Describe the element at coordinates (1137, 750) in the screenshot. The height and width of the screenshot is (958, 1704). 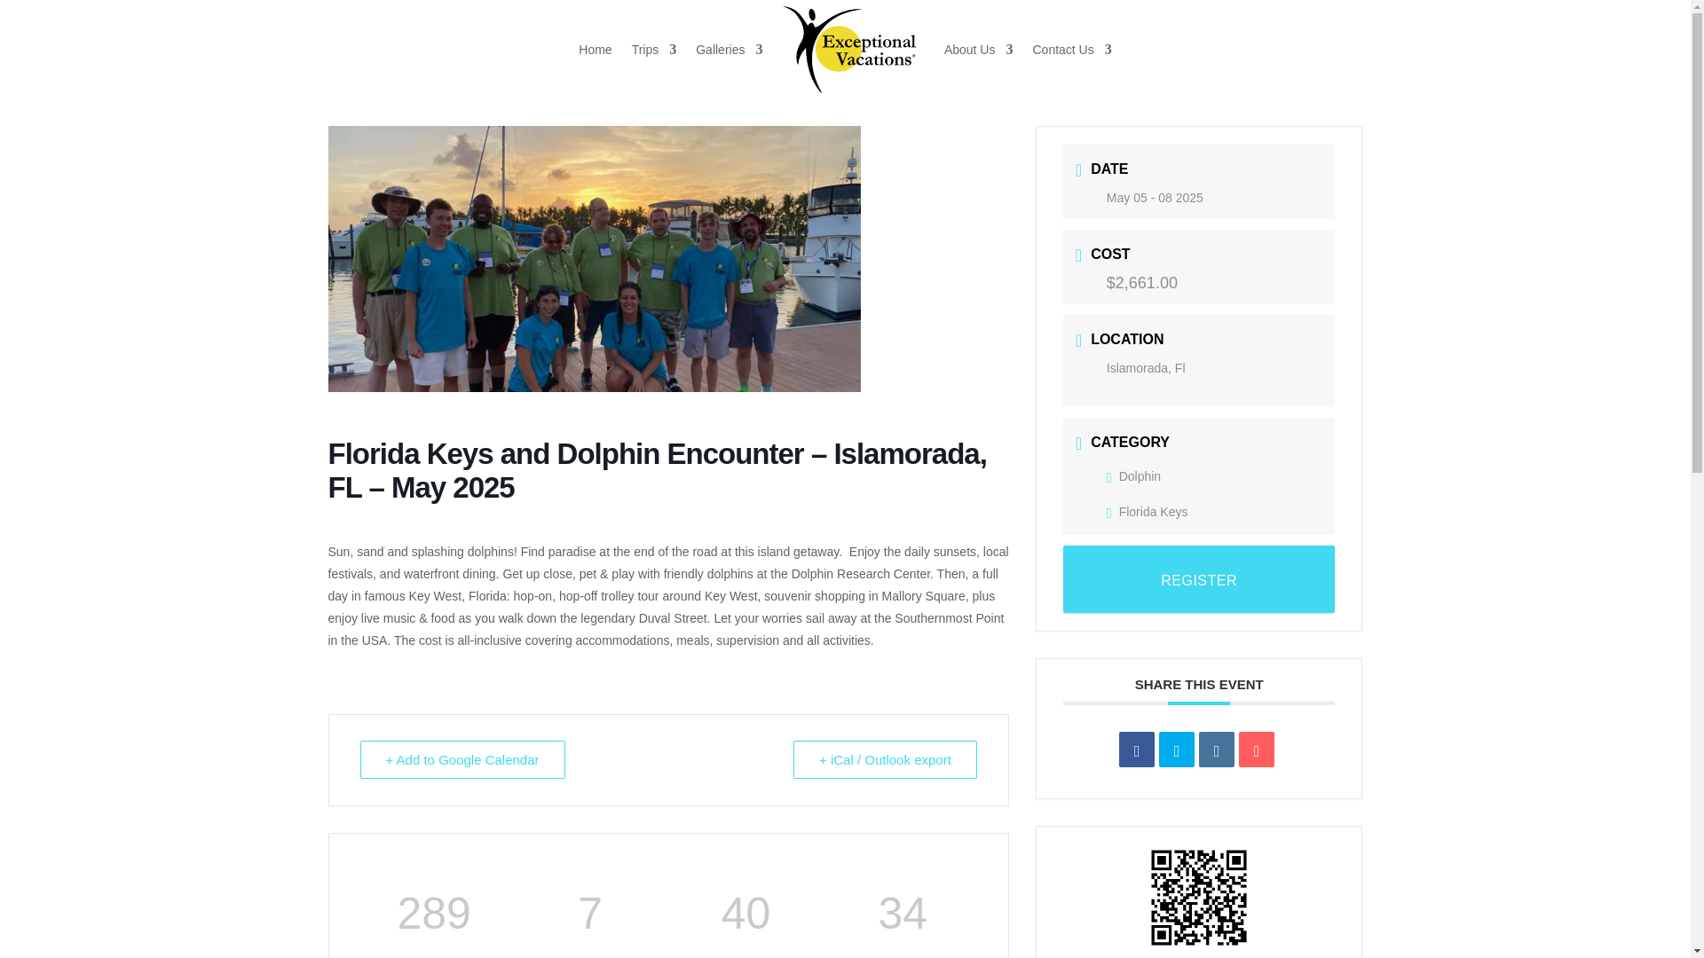
I see `Share on Facebook` at that location.